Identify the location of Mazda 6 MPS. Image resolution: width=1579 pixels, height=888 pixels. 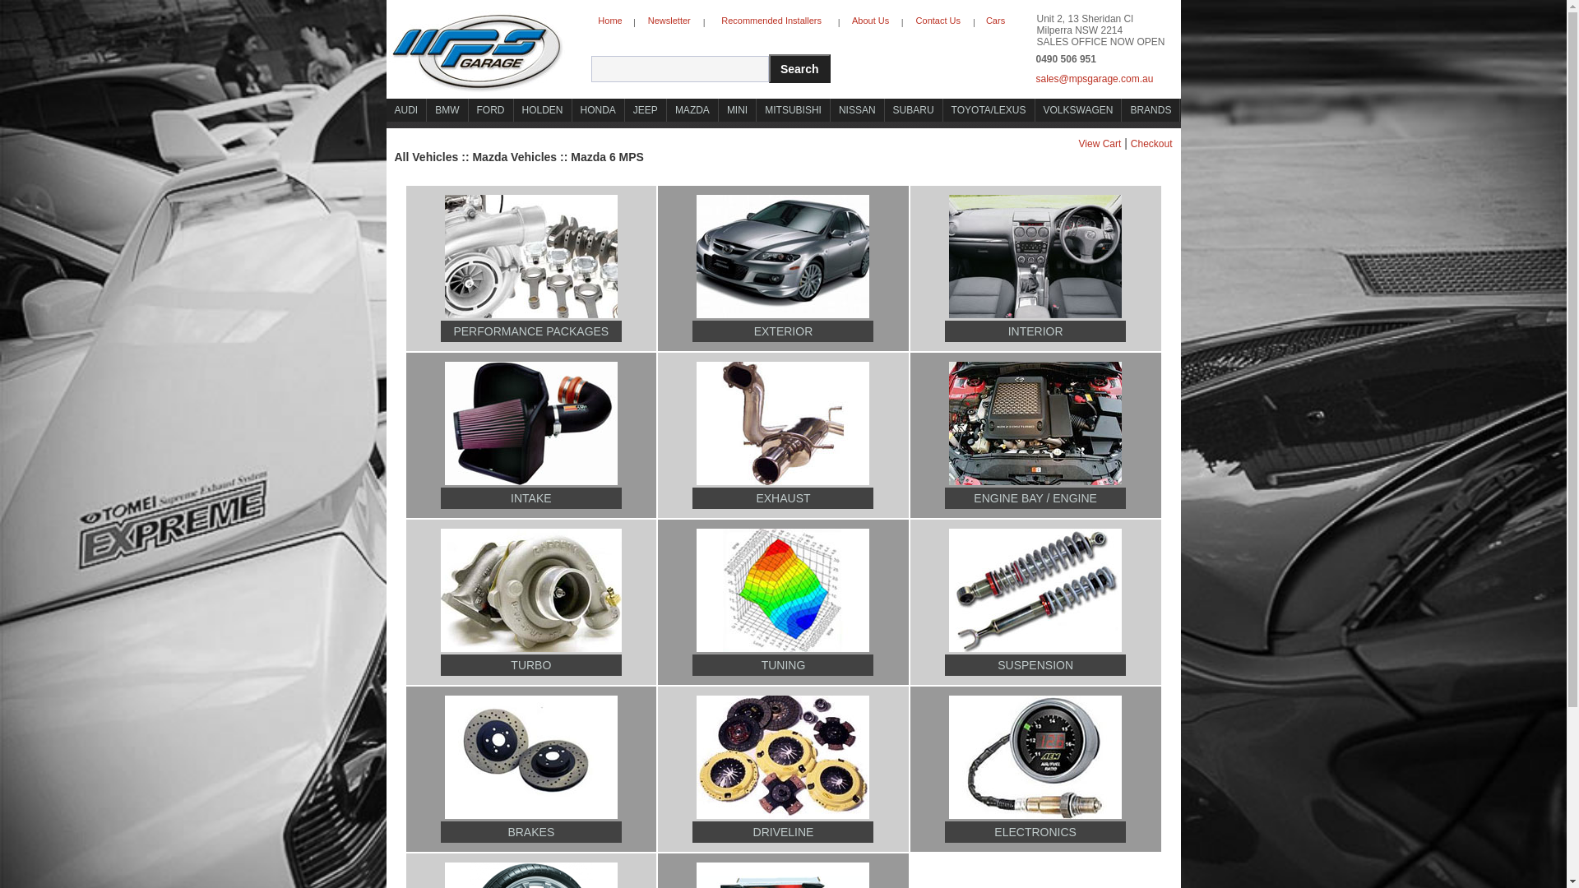
(607, 157).